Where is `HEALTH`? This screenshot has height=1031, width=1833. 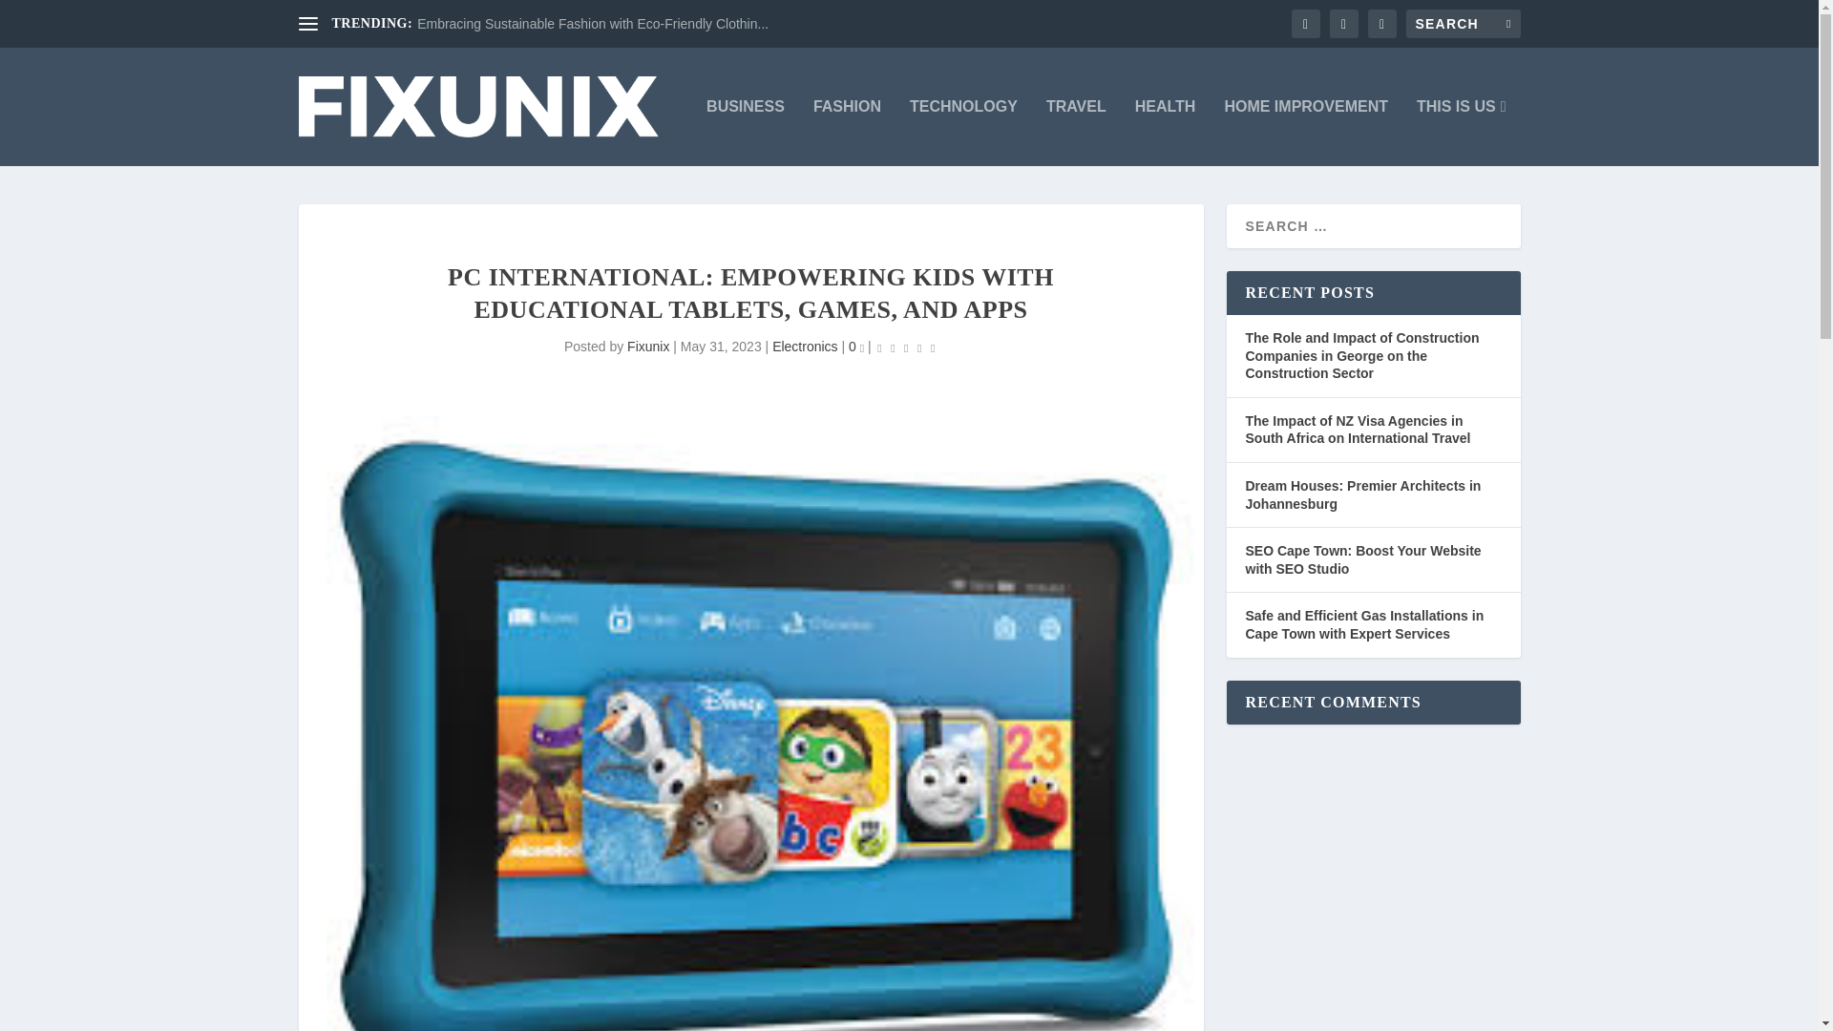 HEALTH is located at coordinates (1165, 132).